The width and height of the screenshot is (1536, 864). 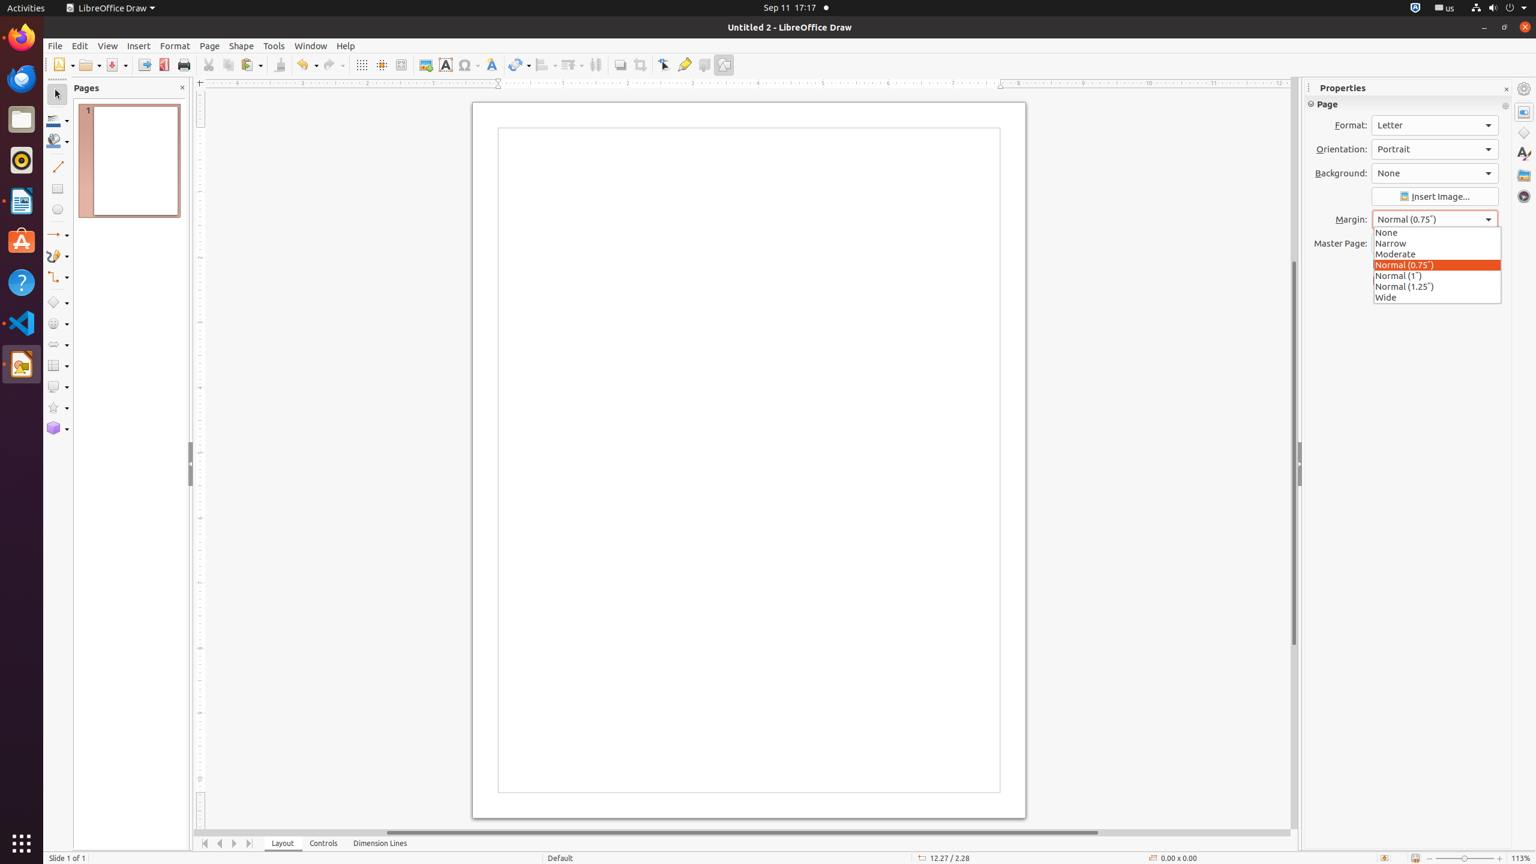 What do you see at coordinates (742, 84) in the screenshot?
I see `Horizontal Ruler` at bounding box center [742, 84].